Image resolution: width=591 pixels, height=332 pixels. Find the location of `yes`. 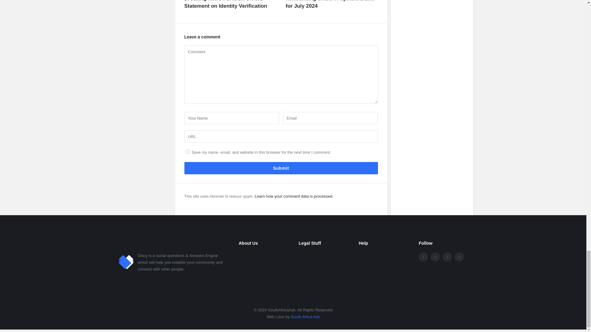

yes is located at coordinates (187, 152).